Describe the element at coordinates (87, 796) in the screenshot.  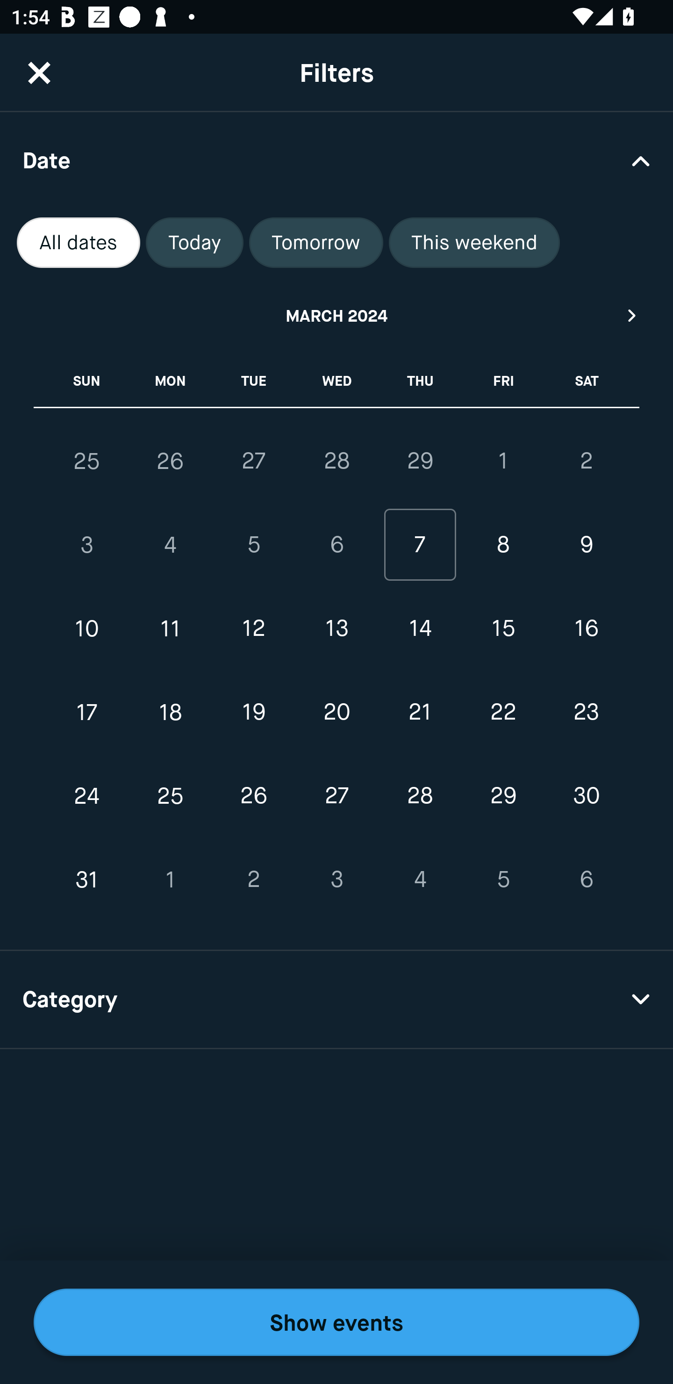
I see `24` at that location.